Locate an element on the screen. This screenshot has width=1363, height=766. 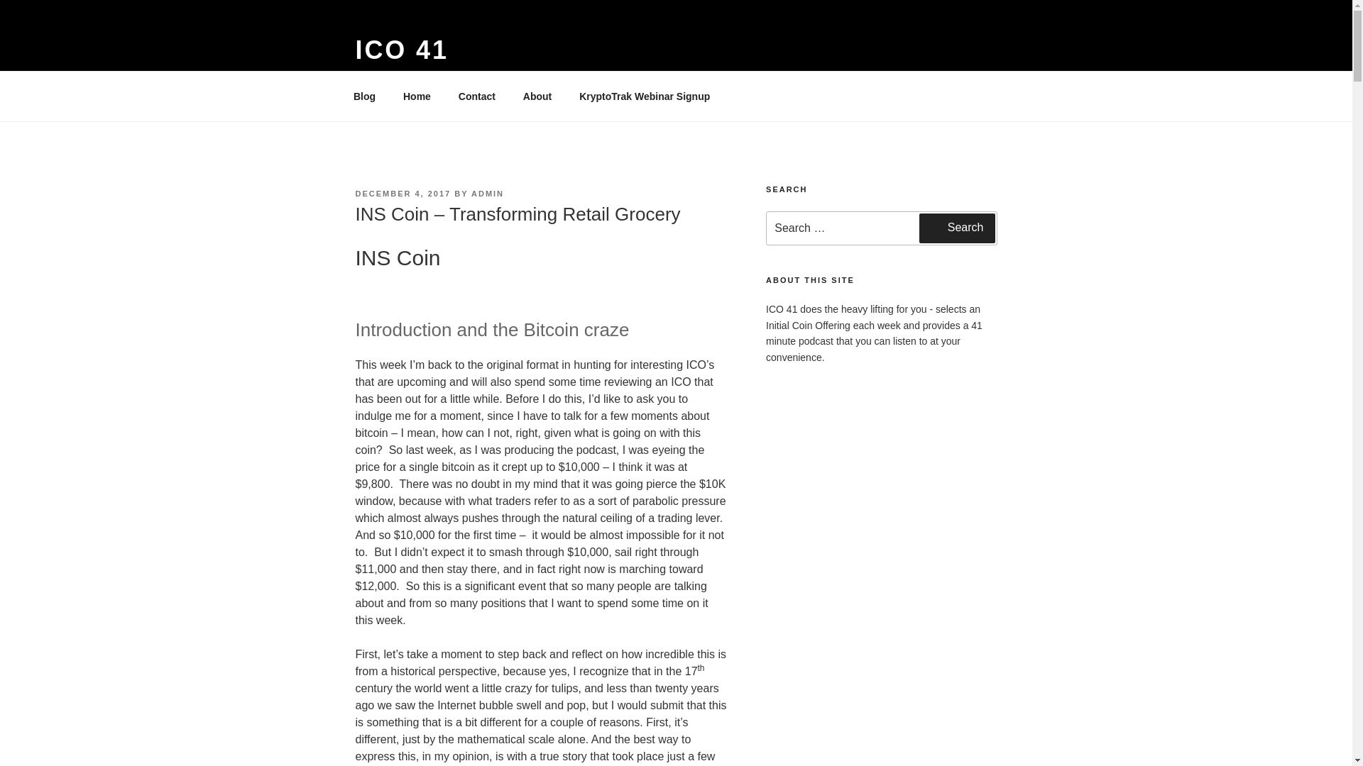
DECEMBER 4, 2017 is located at coordinates (403, 193).